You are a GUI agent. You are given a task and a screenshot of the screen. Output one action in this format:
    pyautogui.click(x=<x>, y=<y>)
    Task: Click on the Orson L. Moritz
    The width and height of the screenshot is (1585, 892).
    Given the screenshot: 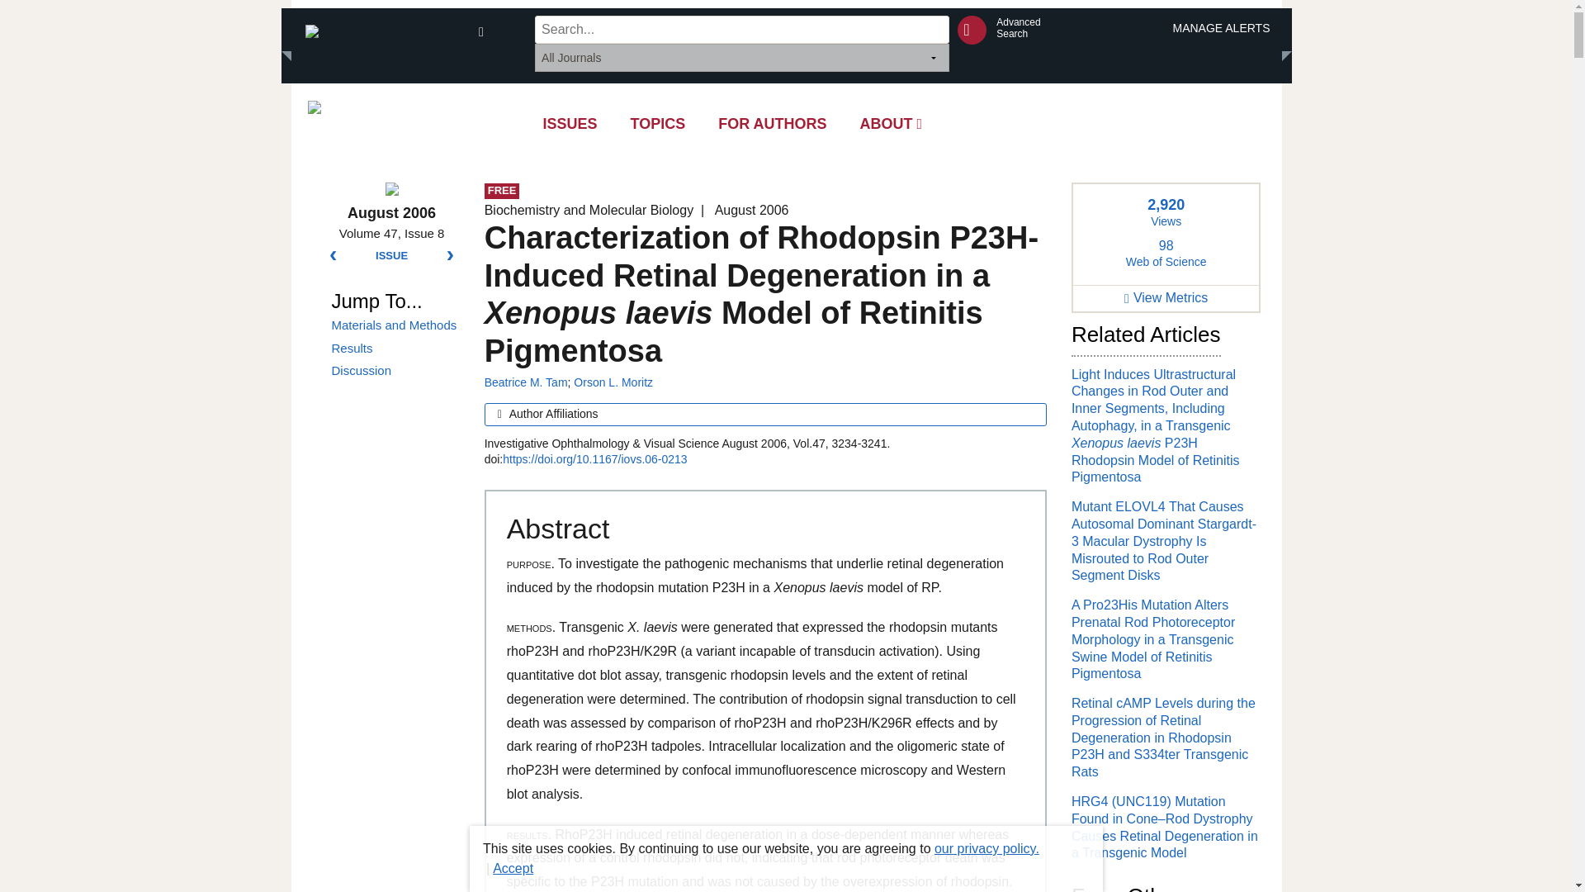 What is the action you would take?
    pyautogui.click(x=613, y=382)
    